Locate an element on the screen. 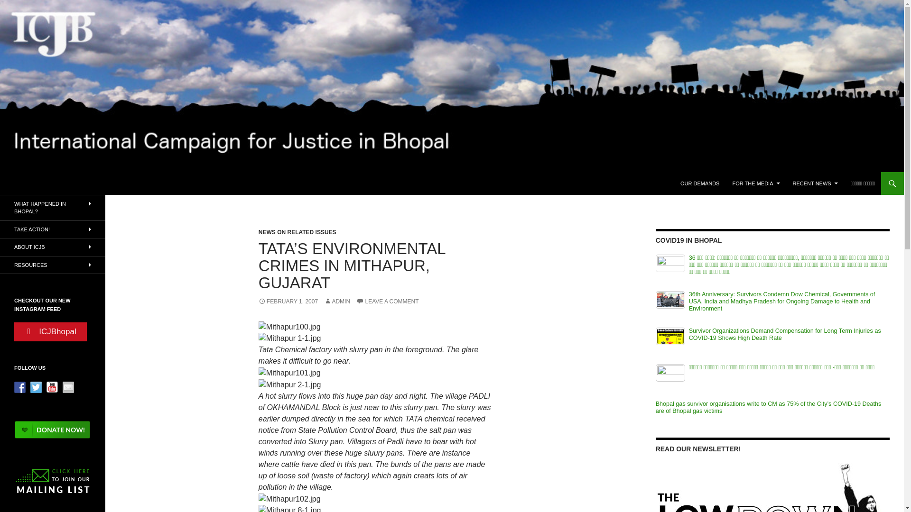 Image resolution: width=911 pixels, height=512 pixels. International Campaign for Justice in Bhopal is located at coordinates (105, 183).